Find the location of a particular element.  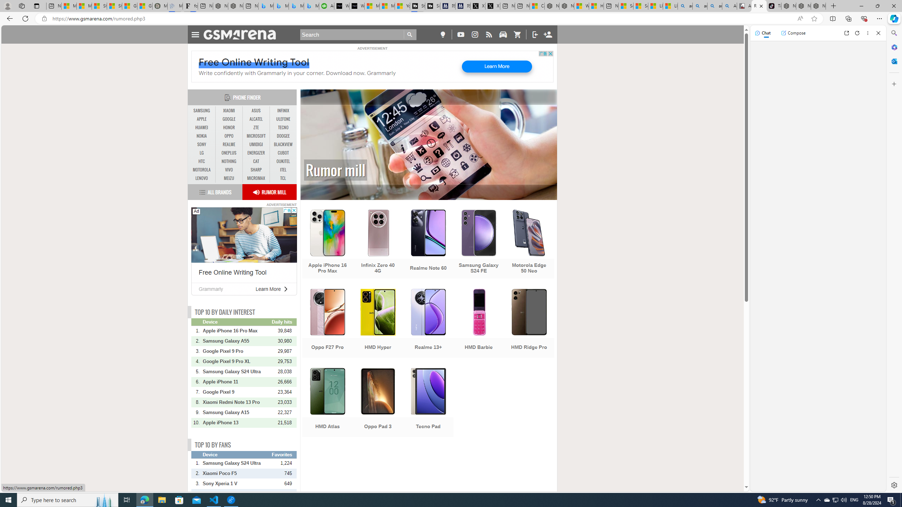

ULEFONE is located at coordinates (283, 119).